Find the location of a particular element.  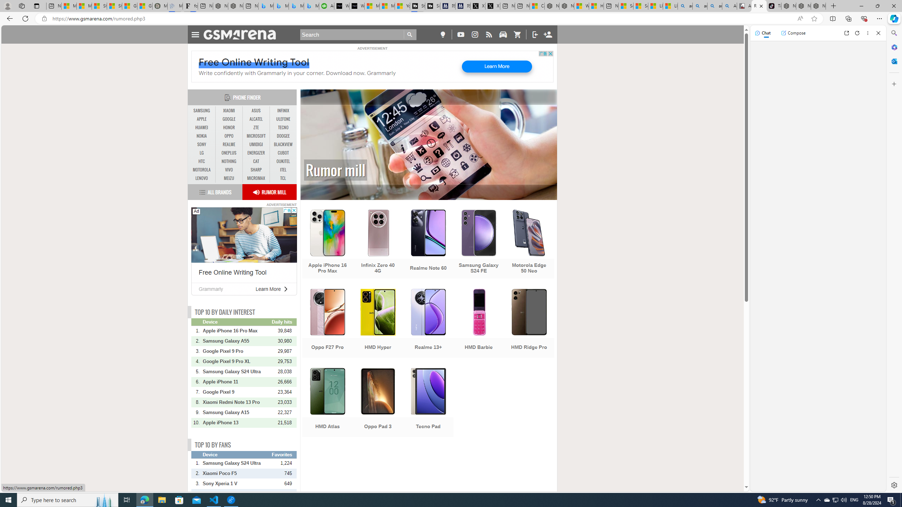

ULEFONE is located at coordinates (283, 119).